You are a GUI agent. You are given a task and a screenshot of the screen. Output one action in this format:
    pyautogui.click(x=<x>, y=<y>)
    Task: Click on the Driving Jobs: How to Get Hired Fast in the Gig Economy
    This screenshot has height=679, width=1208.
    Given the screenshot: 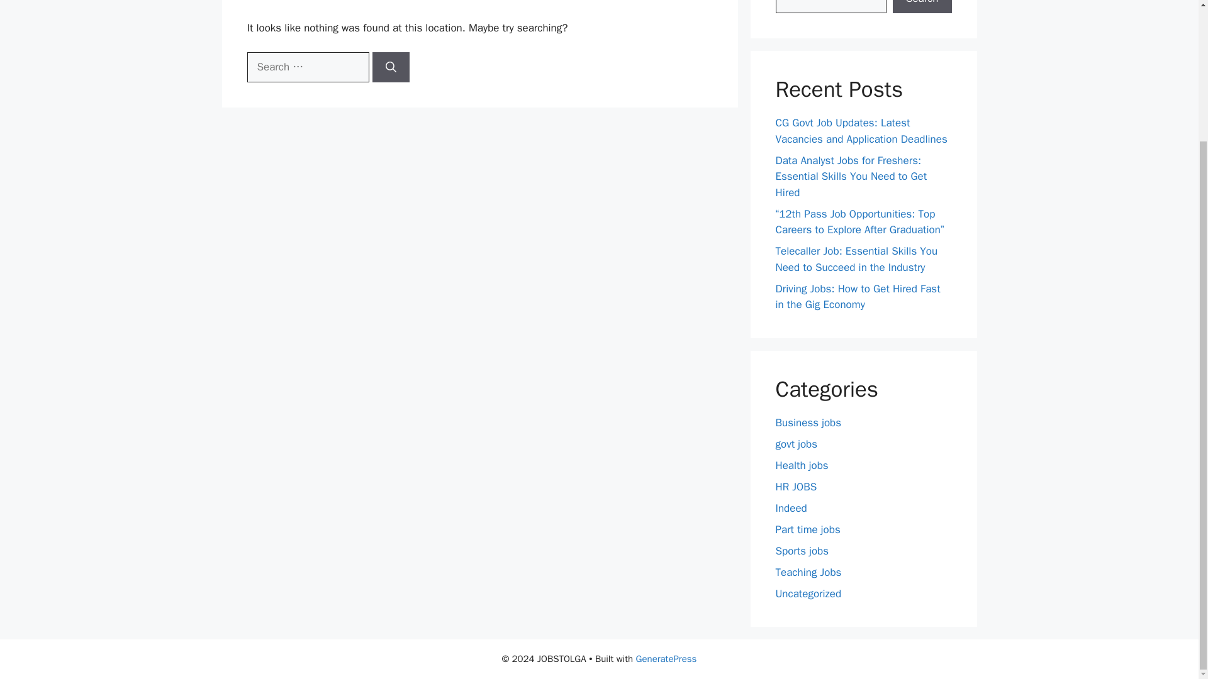 What is the action you would take?
    pyautogui.click(x=857, y=296)
    